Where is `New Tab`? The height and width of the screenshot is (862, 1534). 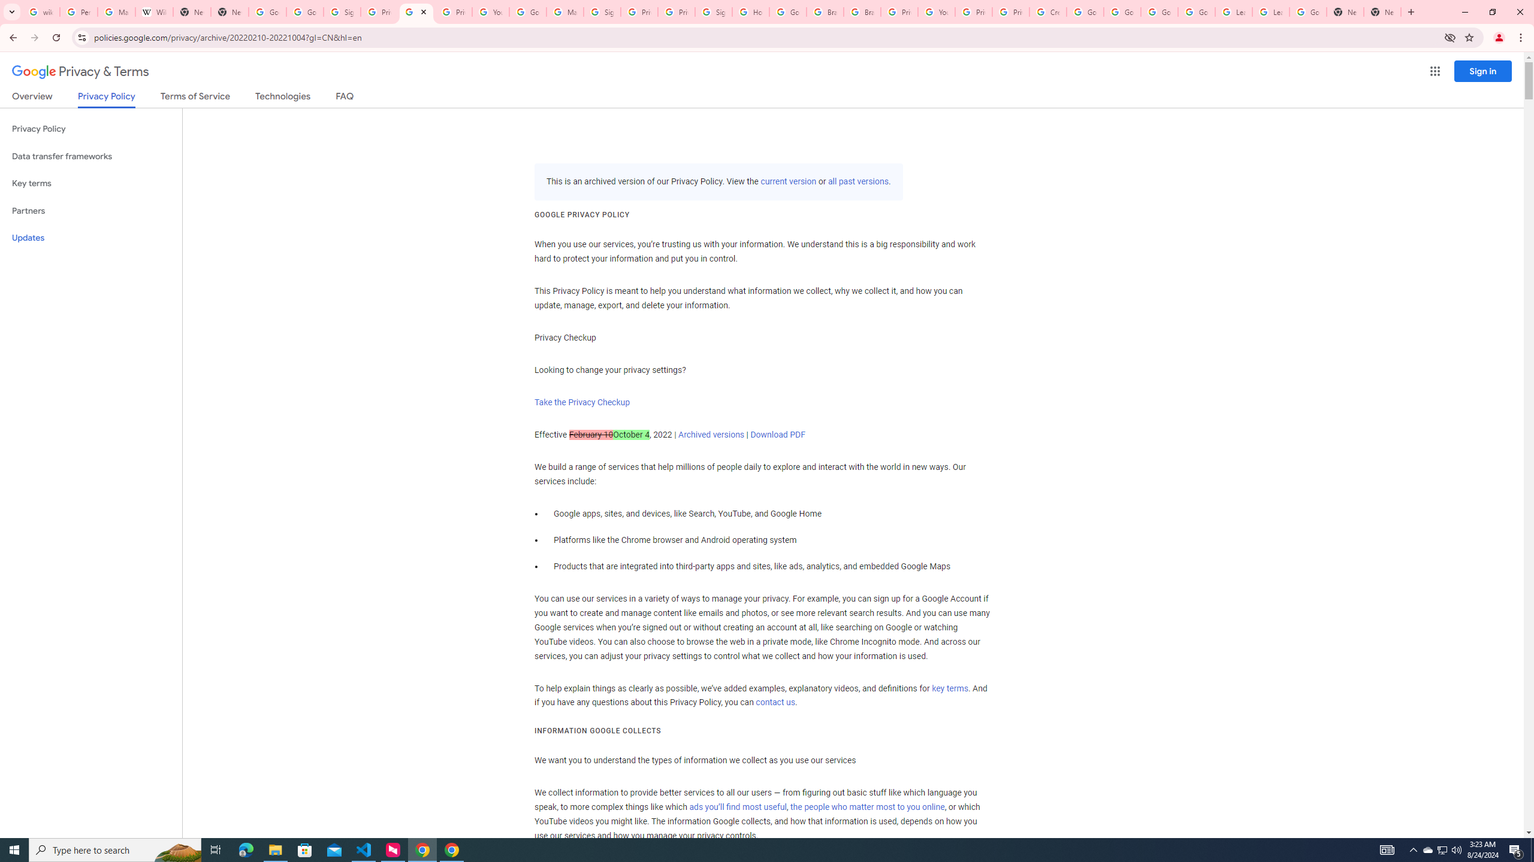
New Tab is located at coordinates (1383, 12).